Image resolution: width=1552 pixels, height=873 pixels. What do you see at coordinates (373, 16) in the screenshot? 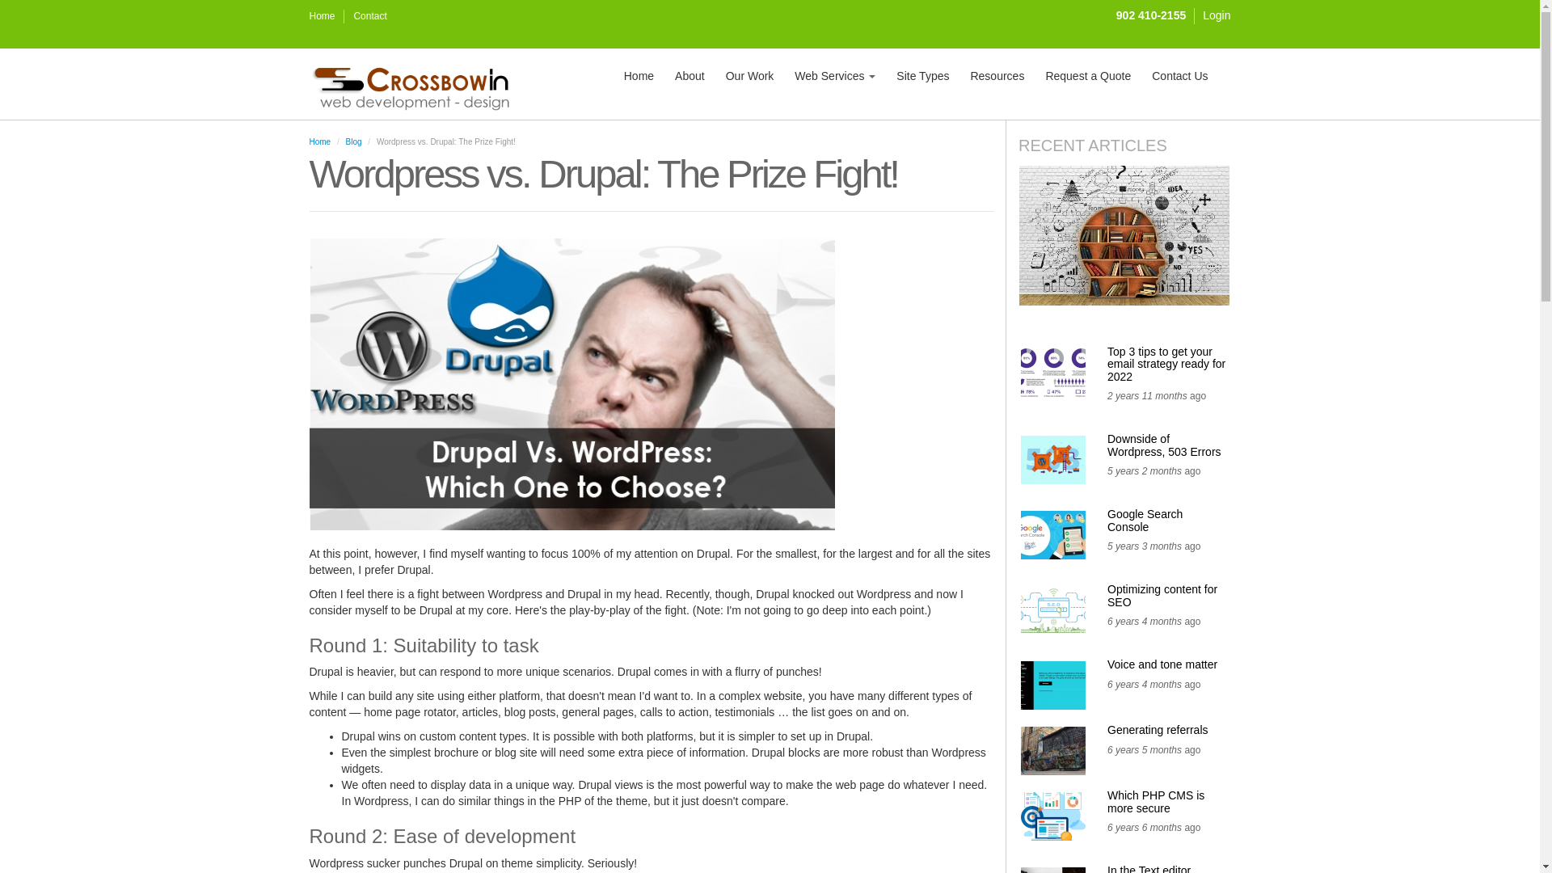
I see `Contact` at bounding box center [373, 16].